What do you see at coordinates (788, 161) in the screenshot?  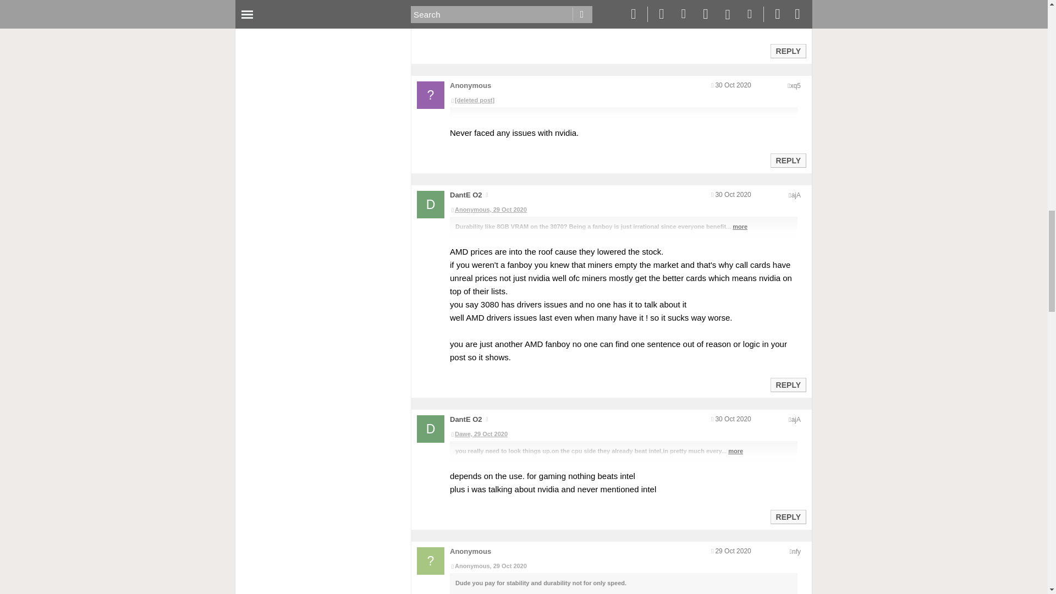 I see `Reply to this post` at bounding box center [788, 161].